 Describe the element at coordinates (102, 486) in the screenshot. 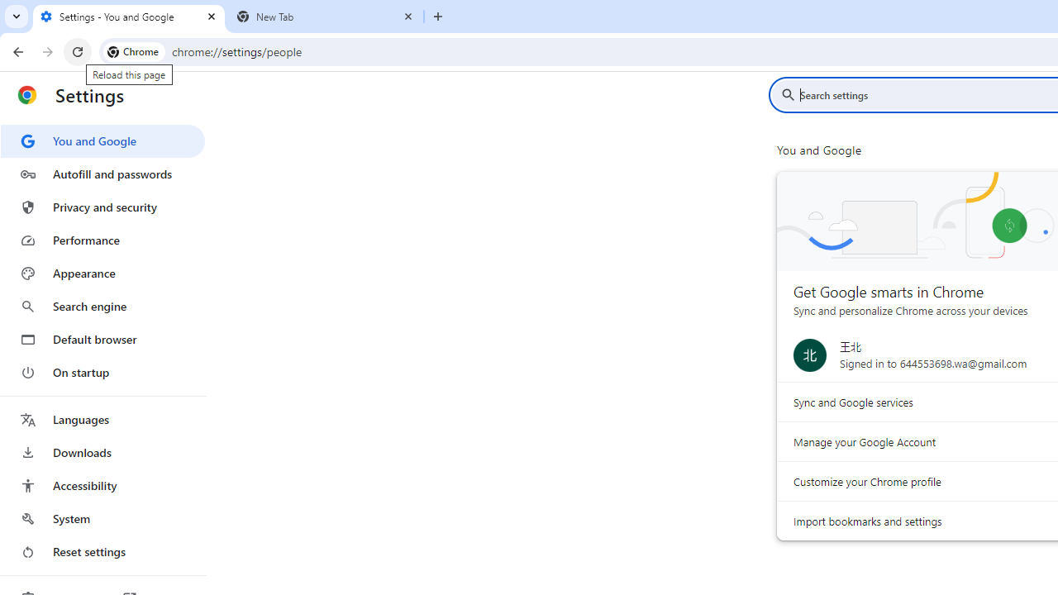

I see `Accessibility` at that location.